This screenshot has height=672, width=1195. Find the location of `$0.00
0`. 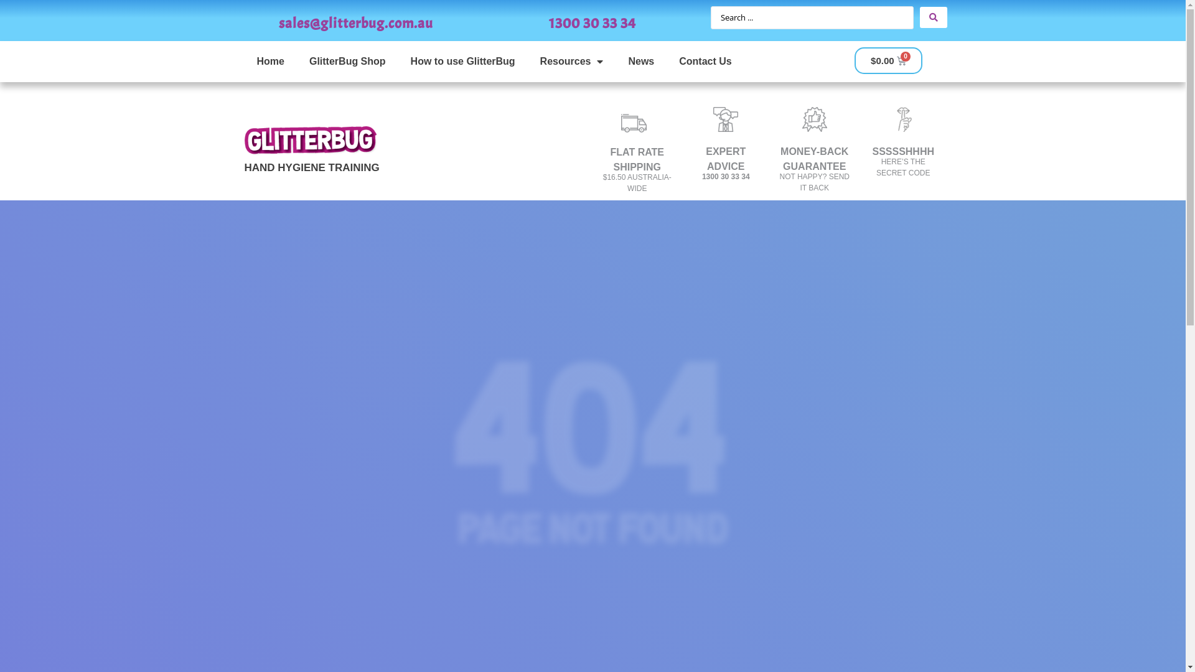

$0.00
0 is located at coordinates (889, 61).